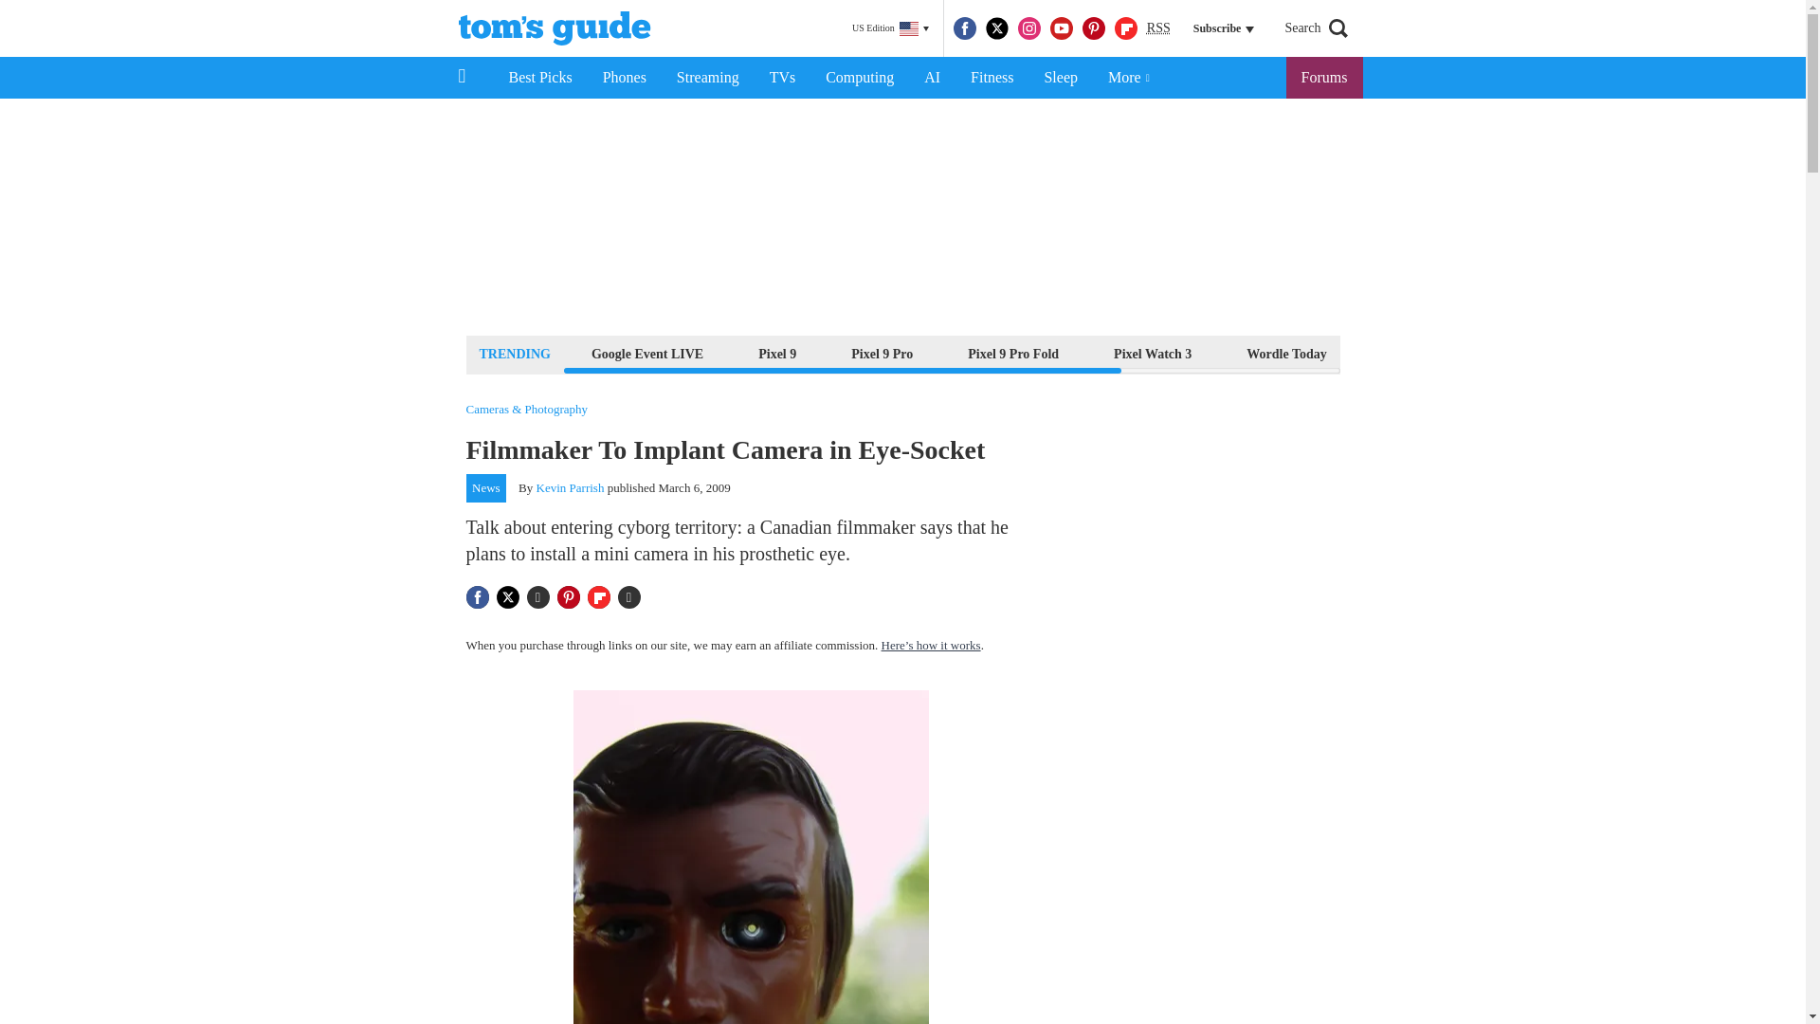  Describe the element at coordinates (859, 78) in the screenshot. I see `Computing` at that location.